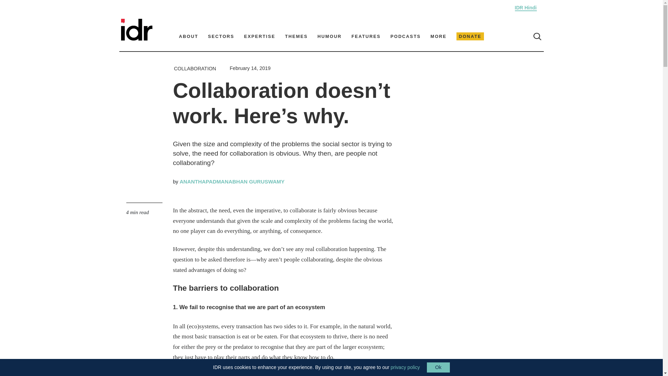 The height and width of the screenshot is (376, 668). Describe the element at coordinates (296, 36) in the screenshot. I see `THEMES` at that location.